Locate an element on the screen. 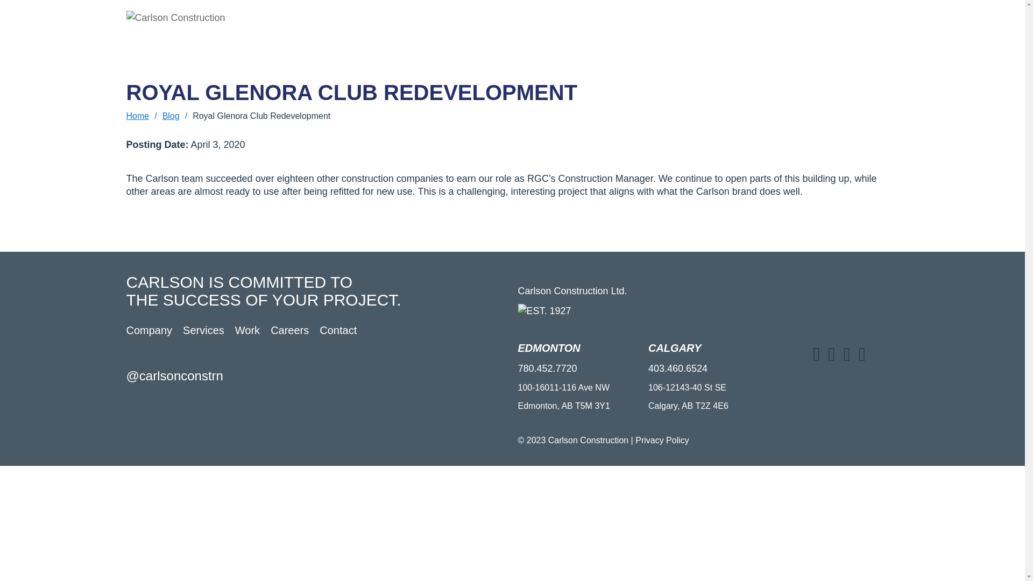 This screenshot has width=1033, height=581. Blog is located at coordinates (171, 116).